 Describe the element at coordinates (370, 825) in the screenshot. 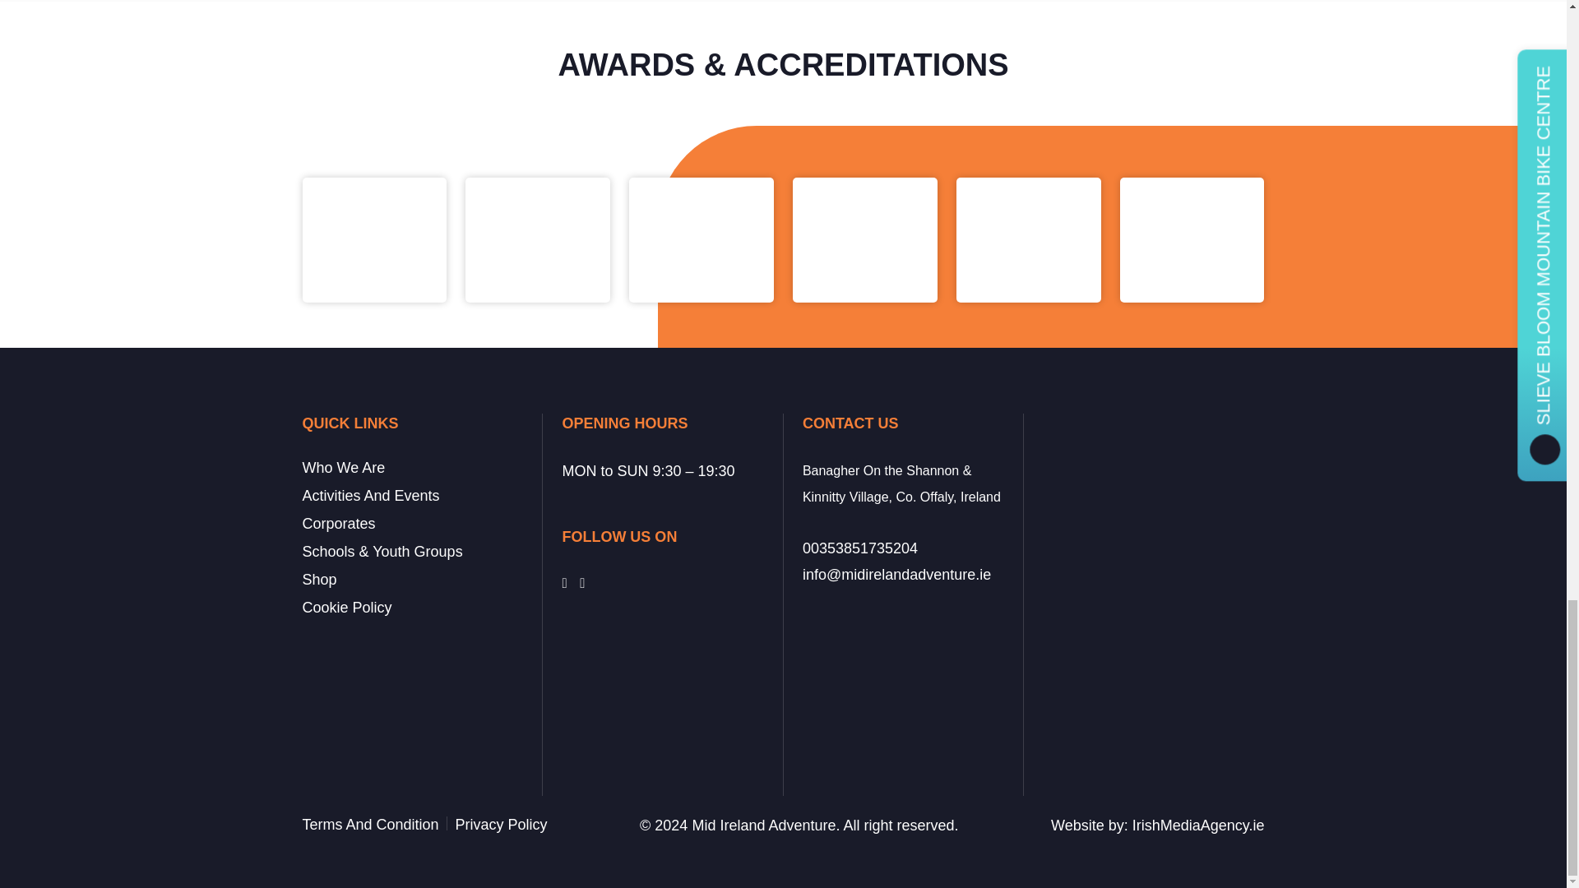

I see `Terms And Condition` at that location.